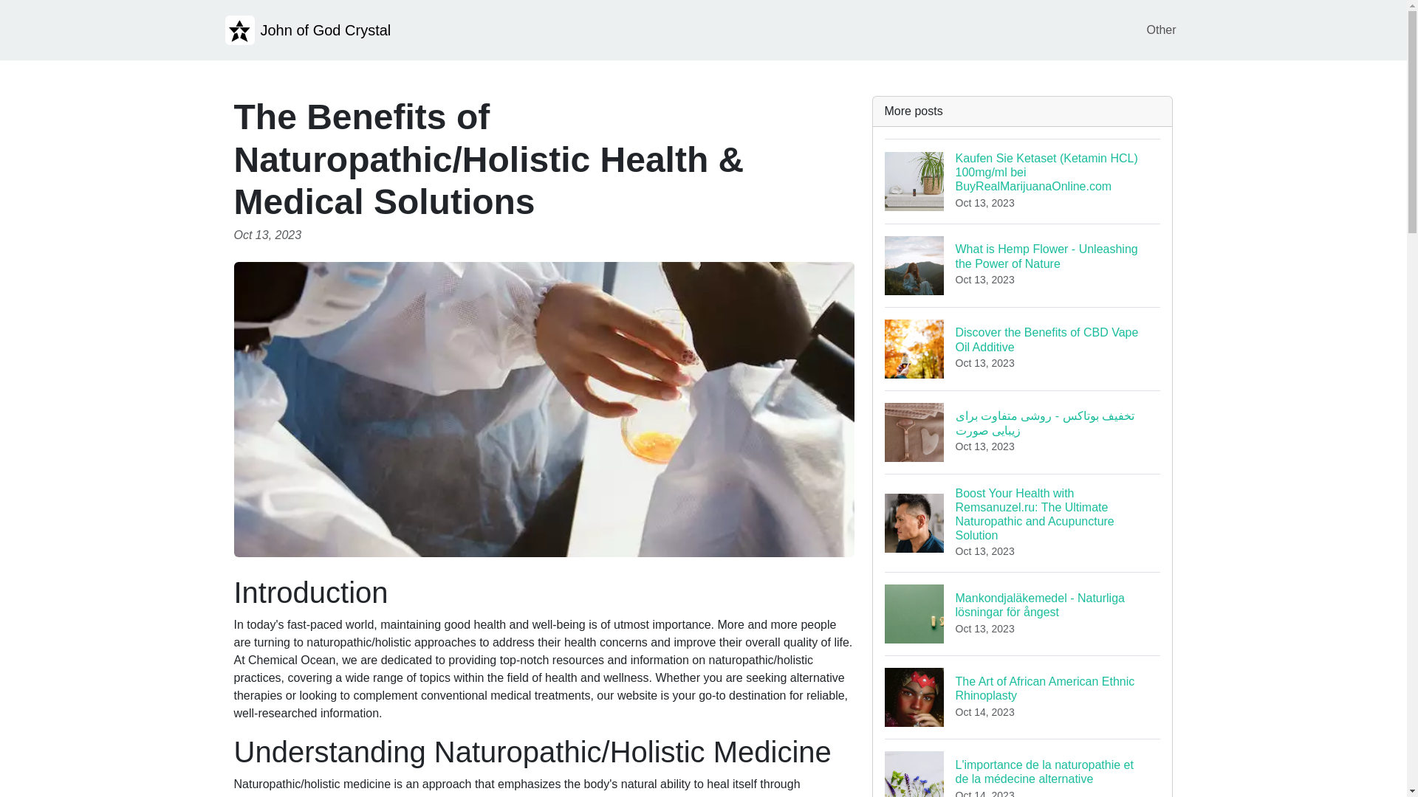 Image resolution: width=1418 pixels, height=797 pixels. What do you see at coordinates (307, 30) in the screenshot?
I see `John of God Crystal` at bounding box center [307, 30].